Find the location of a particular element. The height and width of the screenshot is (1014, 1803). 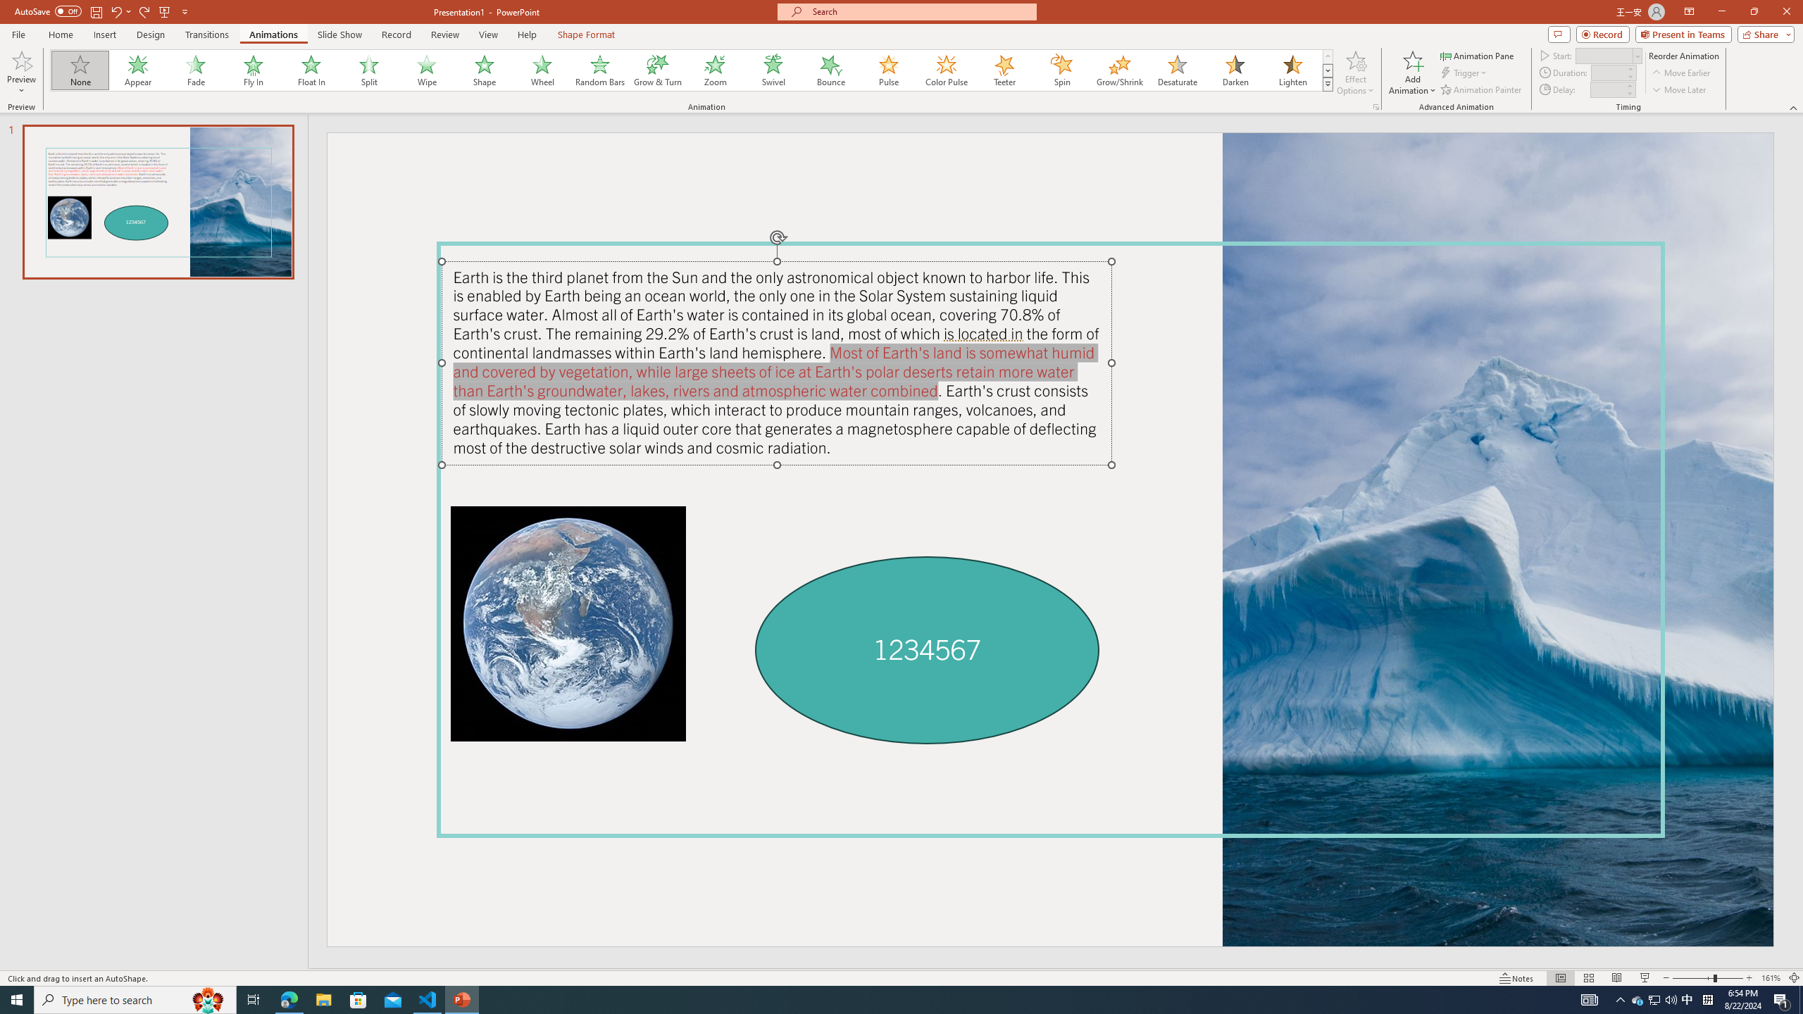

Random Bars is located at coordinates (600, 70).